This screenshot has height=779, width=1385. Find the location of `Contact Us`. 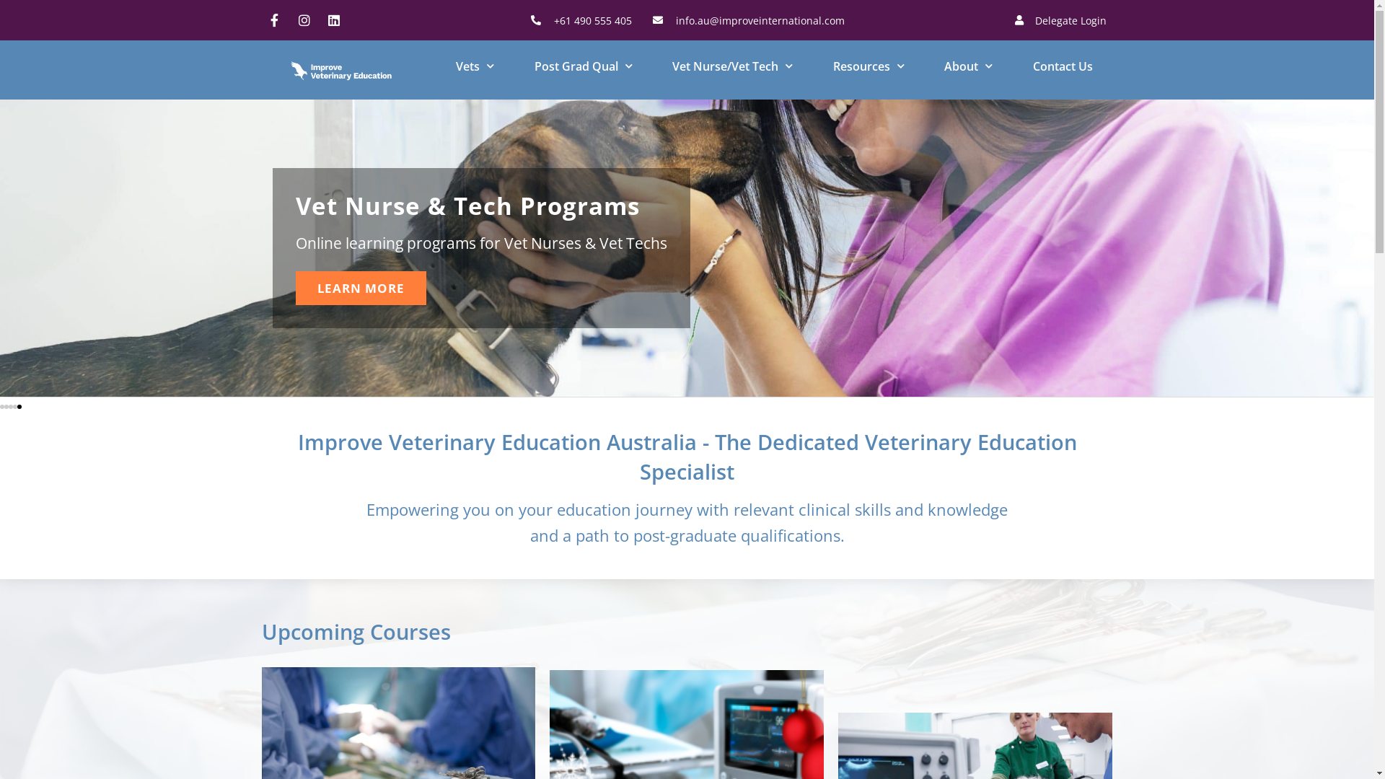

Contact Us is located at coordinates (1063, 66).